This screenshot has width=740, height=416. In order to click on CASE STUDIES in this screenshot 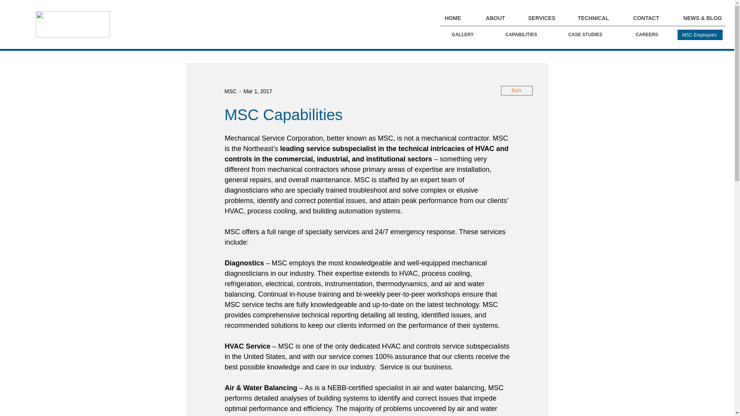, I will do `click(585, 35)`.